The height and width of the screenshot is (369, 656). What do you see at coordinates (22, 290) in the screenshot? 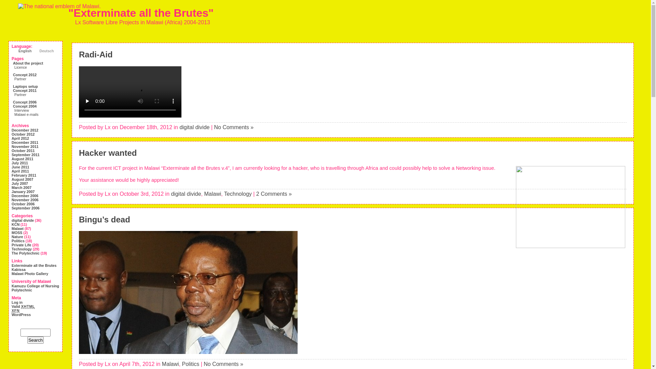
I see `Polytechnic` at bounding box center [22, 290].